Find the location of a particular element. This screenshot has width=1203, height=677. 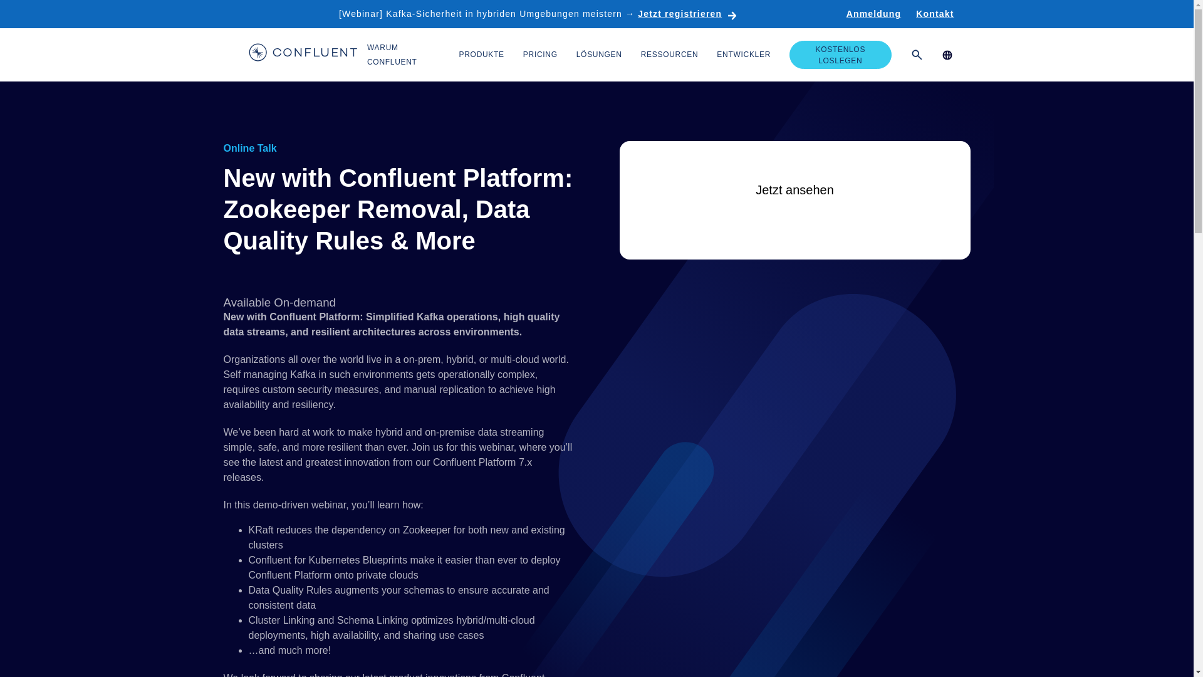

Anmeldung is located at coordinates (873, 14).